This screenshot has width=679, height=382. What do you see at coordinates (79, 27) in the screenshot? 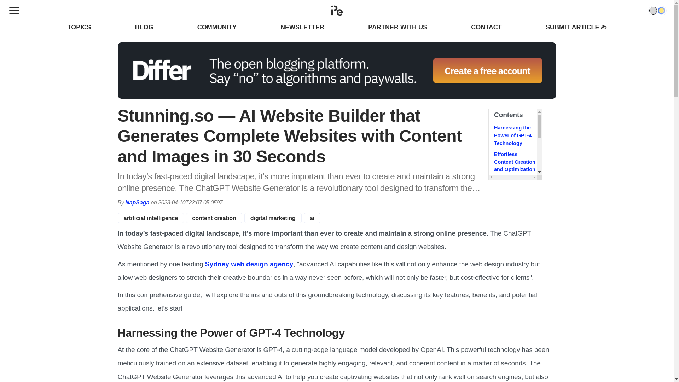
I see `TOPICS` at bounding box center [79, 27].